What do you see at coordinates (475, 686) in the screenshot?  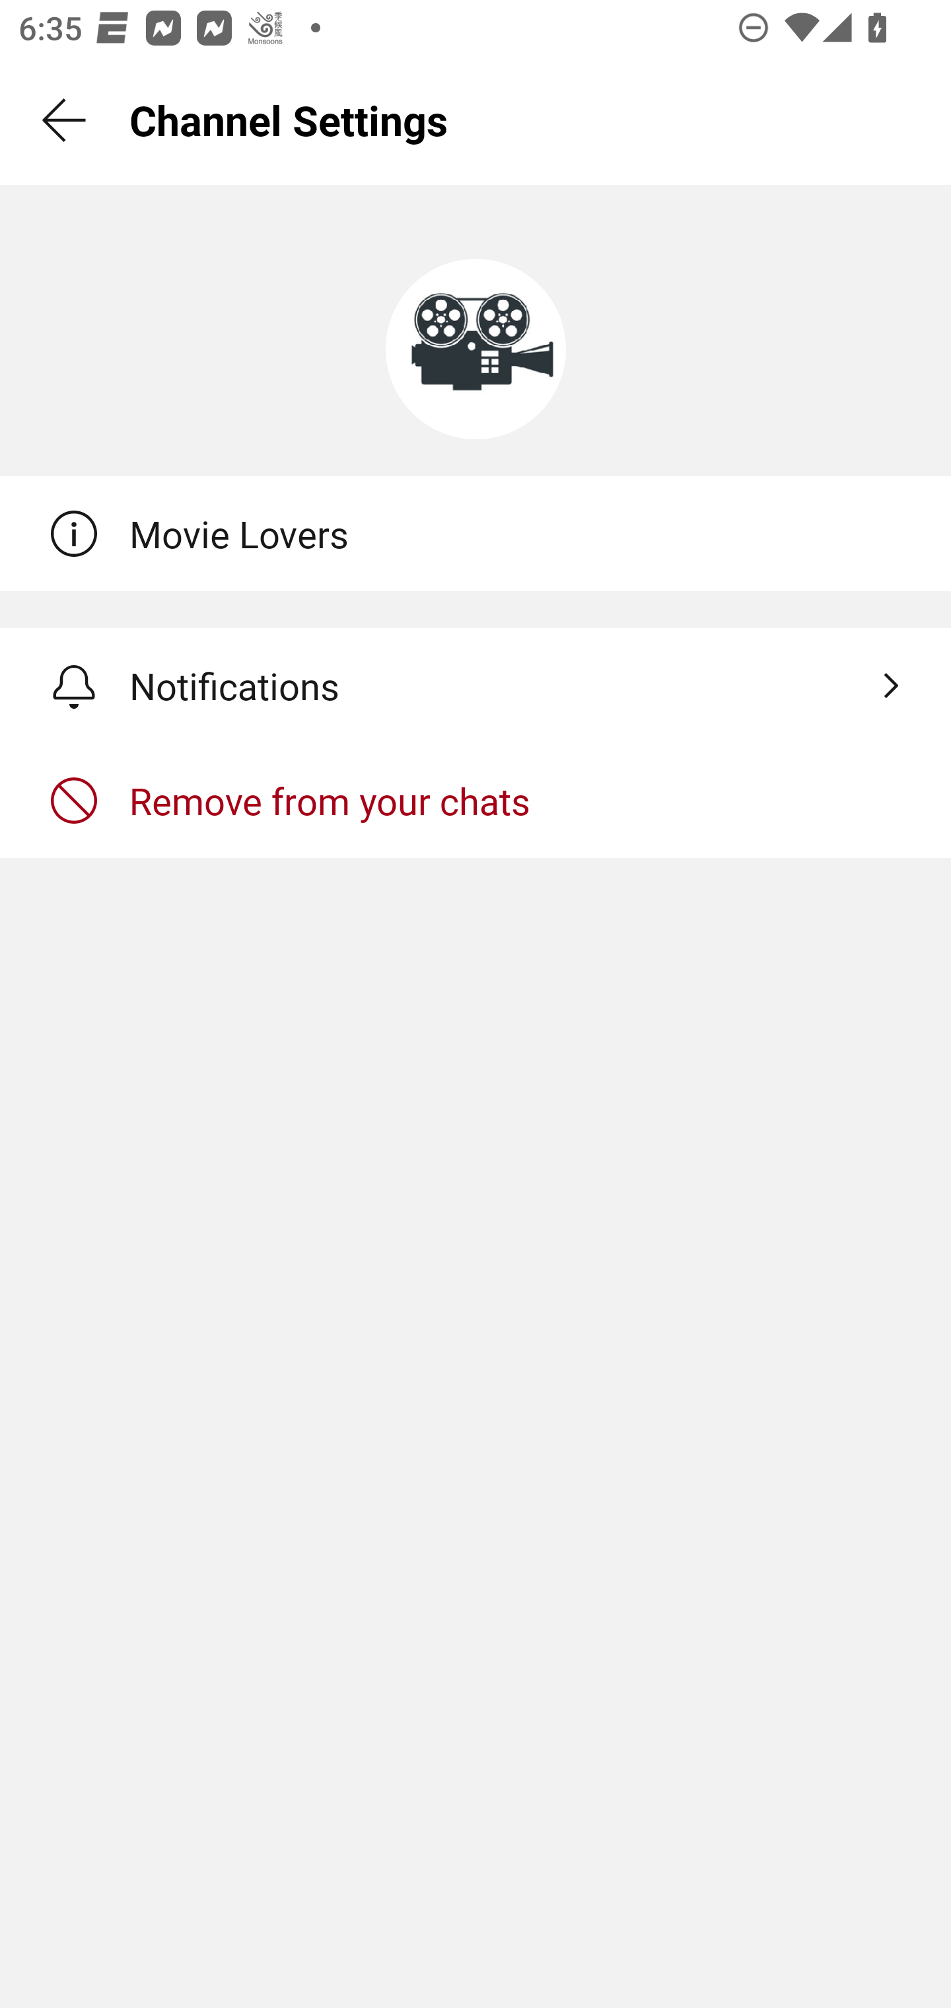 I see `Notifications` at bounding box center [475, 686].